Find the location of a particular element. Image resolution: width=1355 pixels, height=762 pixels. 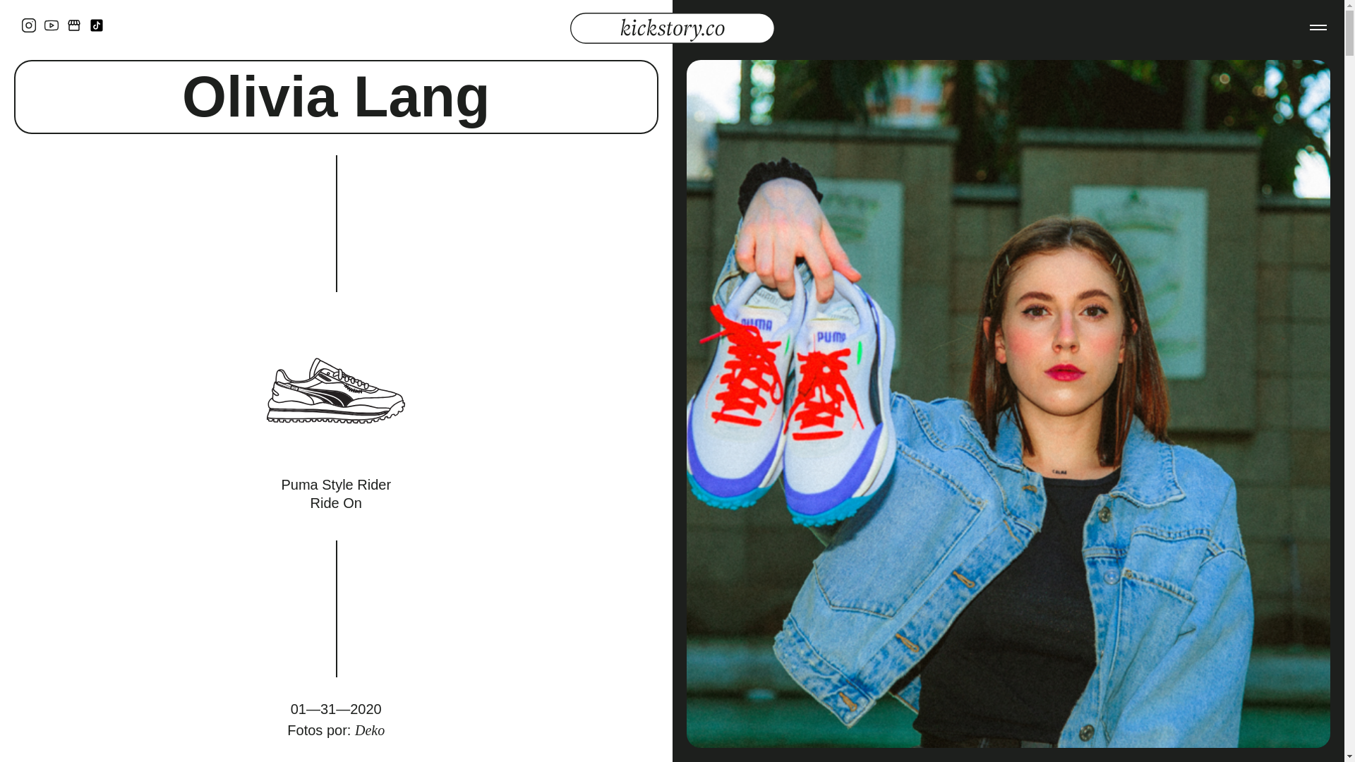

Youtube is located at coordinates (52, 25).